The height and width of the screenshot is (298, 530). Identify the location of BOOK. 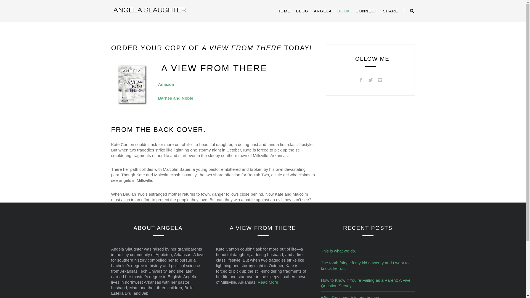
(343, 11).